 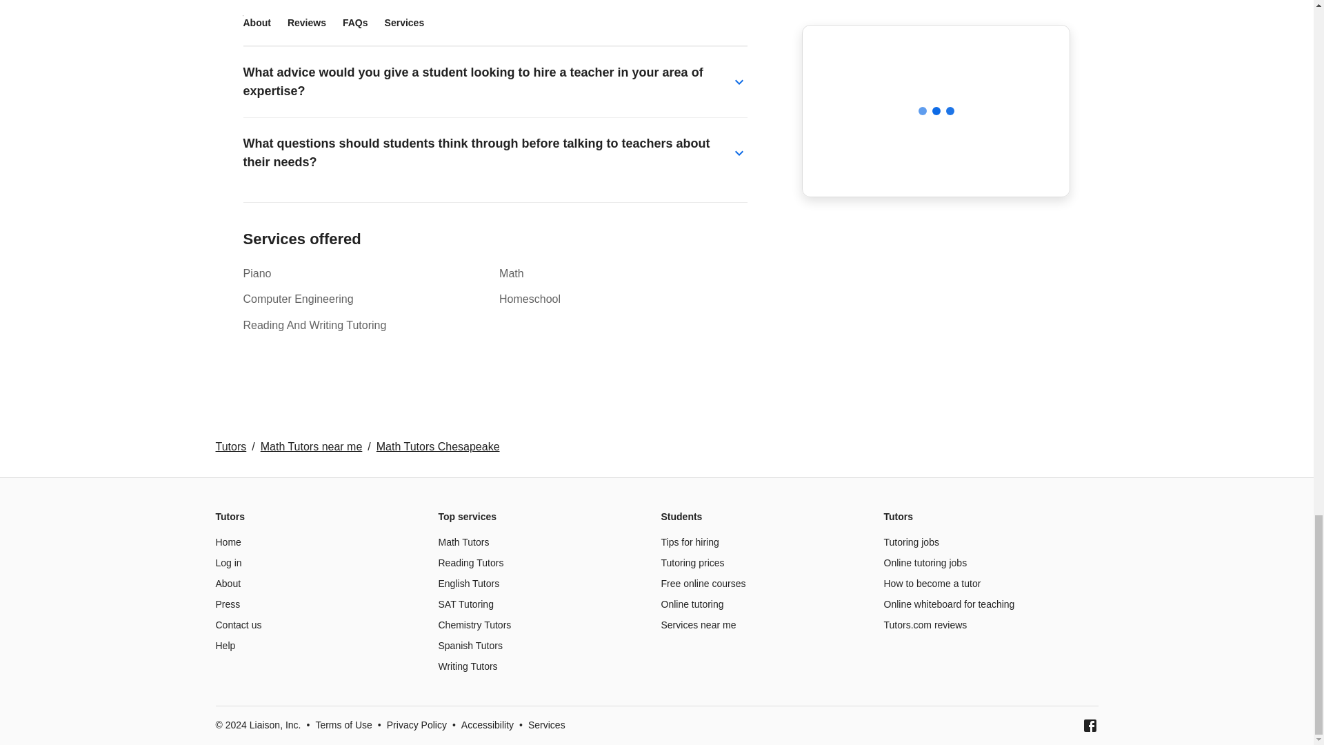 I want to click on Press, so click(x=227, y=604).